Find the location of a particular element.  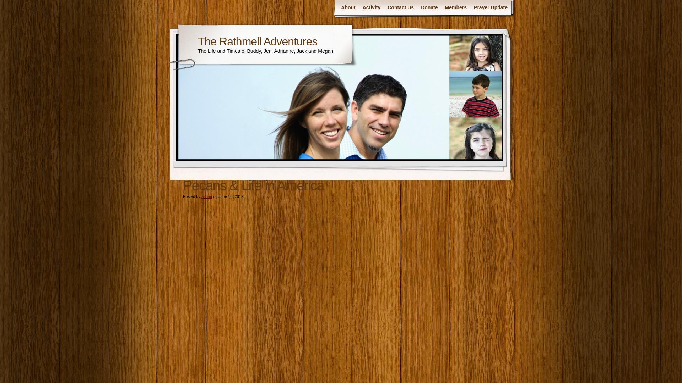

Donate is located at coordinates (429, 8).